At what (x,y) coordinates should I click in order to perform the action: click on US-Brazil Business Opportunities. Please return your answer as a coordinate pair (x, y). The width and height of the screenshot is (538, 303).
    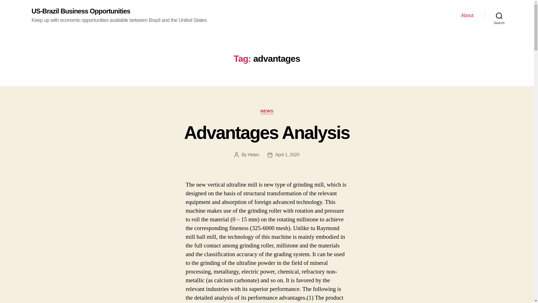
    Looking at the image, I should click on (81, 11).